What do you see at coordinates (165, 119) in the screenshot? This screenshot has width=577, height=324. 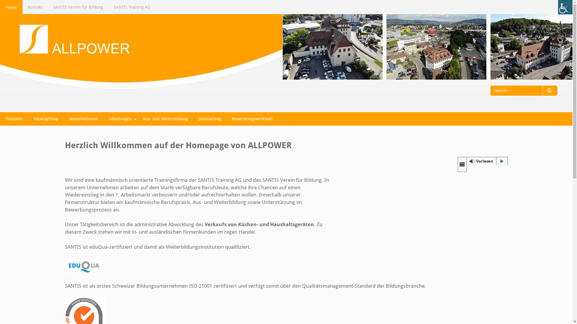 I see `Aus- und Weiterbildung` at bounding box center [165, 119].